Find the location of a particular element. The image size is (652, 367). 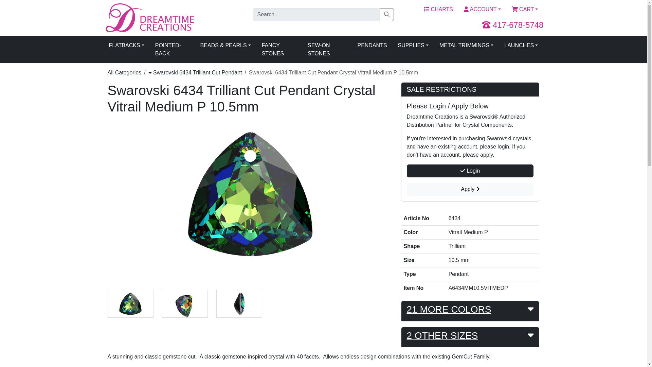

PENDANTS is located at coordinates (372, 46).